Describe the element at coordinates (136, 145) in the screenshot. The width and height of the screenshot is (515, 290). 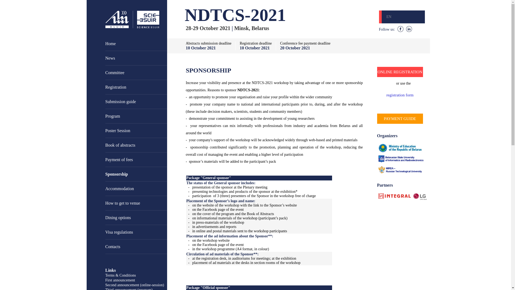
I see `Book of abstracts` at that location.